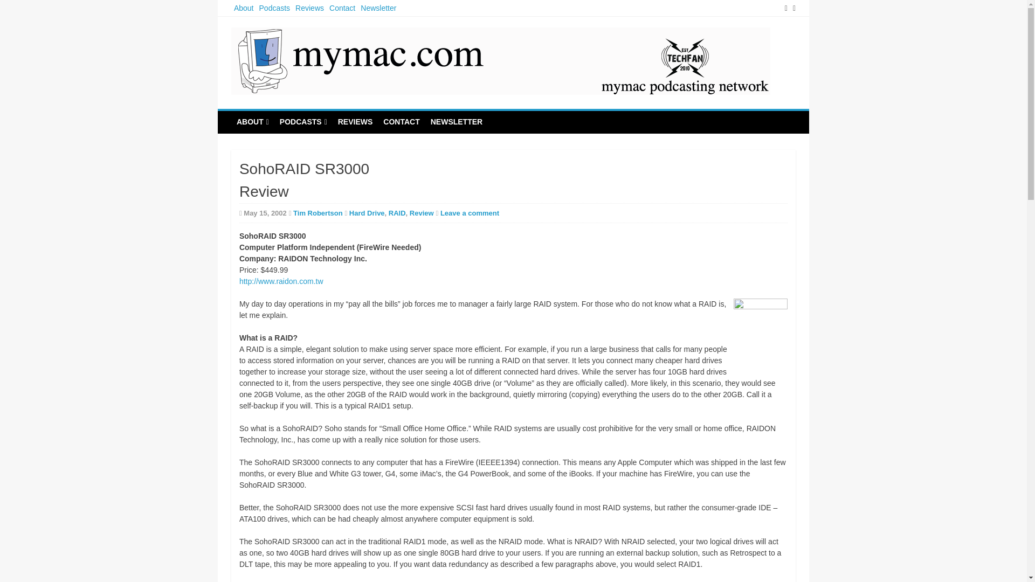  I want to click on Review, so click(422, 212).